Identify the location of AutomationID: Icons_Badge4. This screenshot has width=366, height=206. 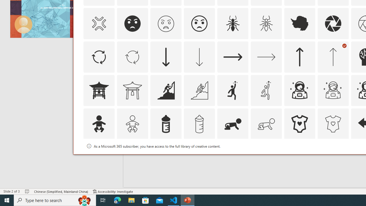
(266, 157).